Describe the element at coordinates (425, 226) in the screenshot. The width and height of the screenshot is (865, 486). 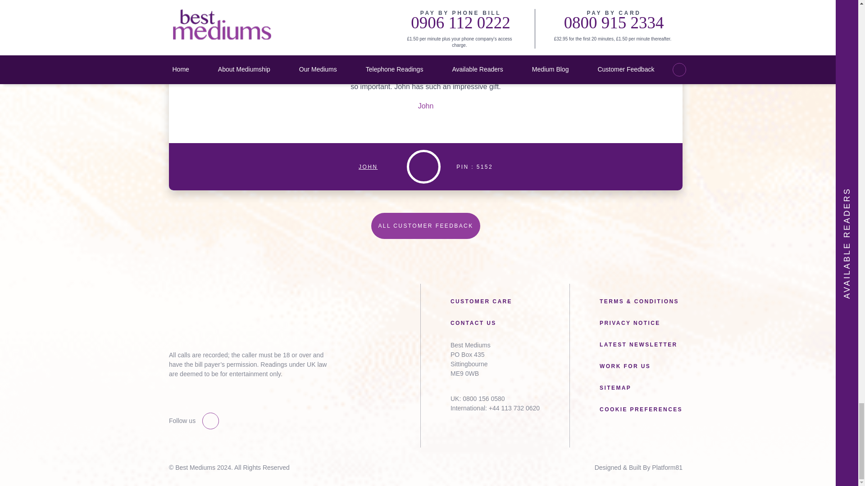
I see `ALL CUSTOMER FEEDBACK` at that location.